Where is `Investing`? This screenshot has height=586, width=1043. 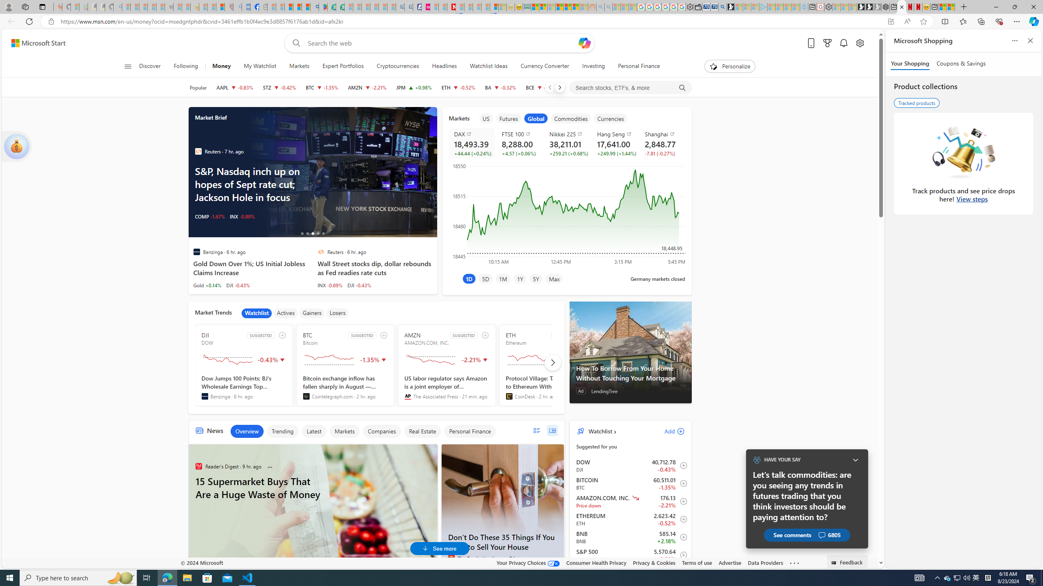 Investing is located at coordinates (593, 66).